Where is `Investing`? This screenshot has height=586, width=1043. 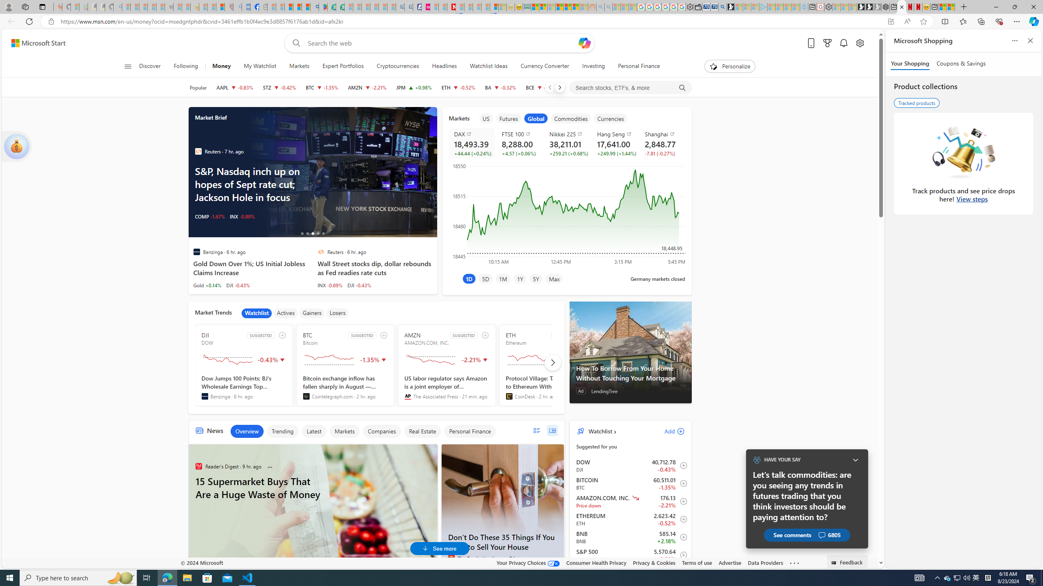 Investing is located at coordinates (593, 66).